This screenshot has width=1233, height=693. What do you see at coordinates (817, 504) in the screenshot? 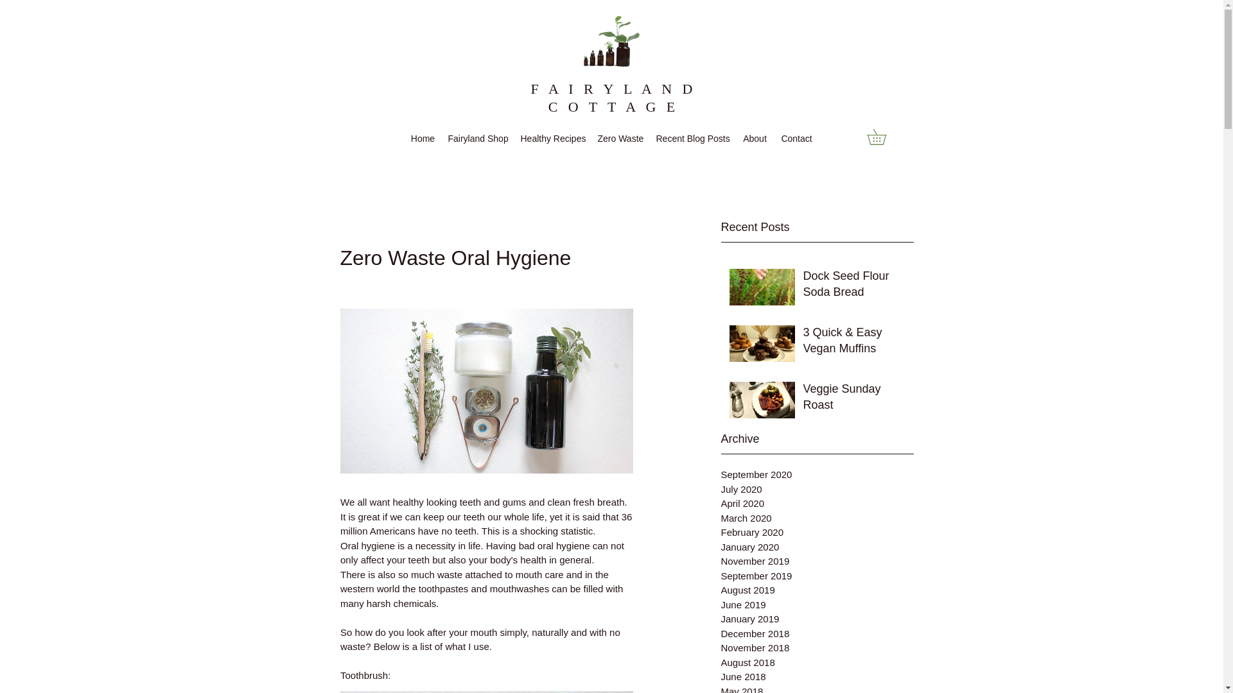
I see `April 2020` at bounding box center [817, 504].